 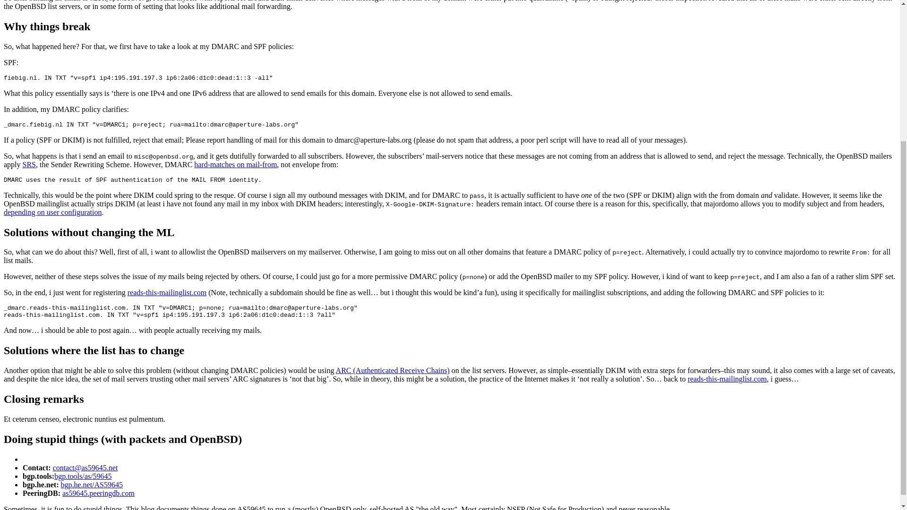 I want to click on reads-this-mailinglist.com, so click(x=167, y=292).